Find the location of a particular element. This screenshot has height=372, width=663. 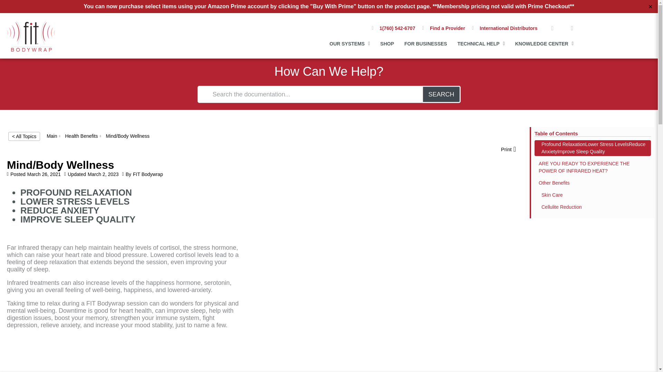

SHOP is located at coordinates (387, 43).